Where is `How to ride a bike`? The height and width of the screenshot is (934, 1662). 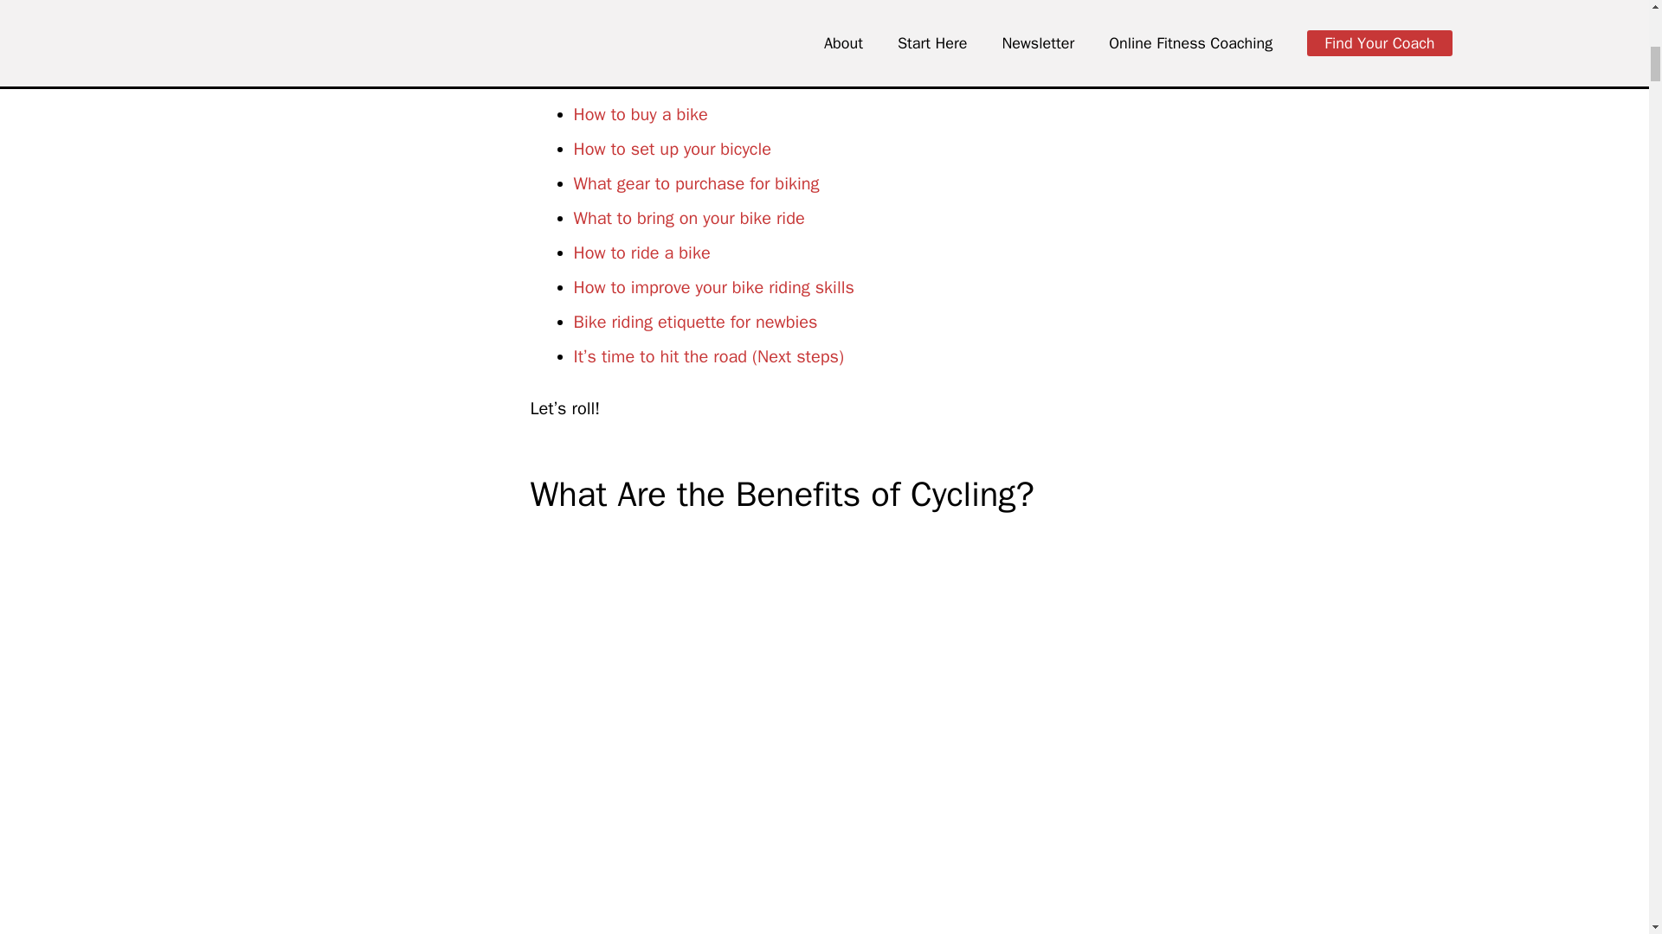
How to ride a bike is located at coordinates (641, 253).